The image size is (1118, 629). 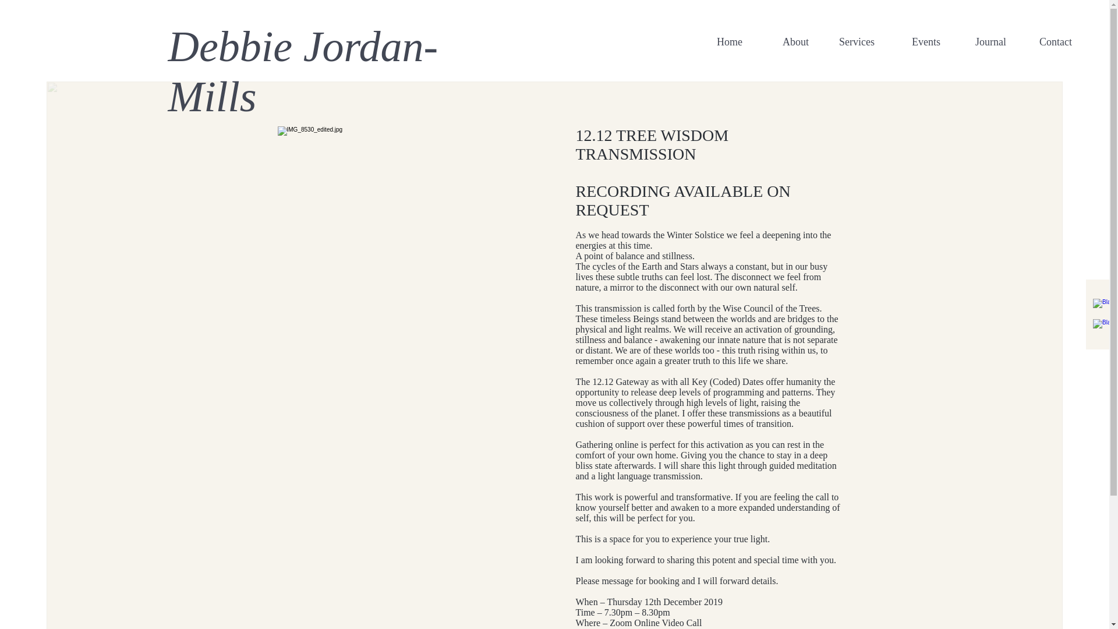 I want to click on Services, so click(x=850, y=42).